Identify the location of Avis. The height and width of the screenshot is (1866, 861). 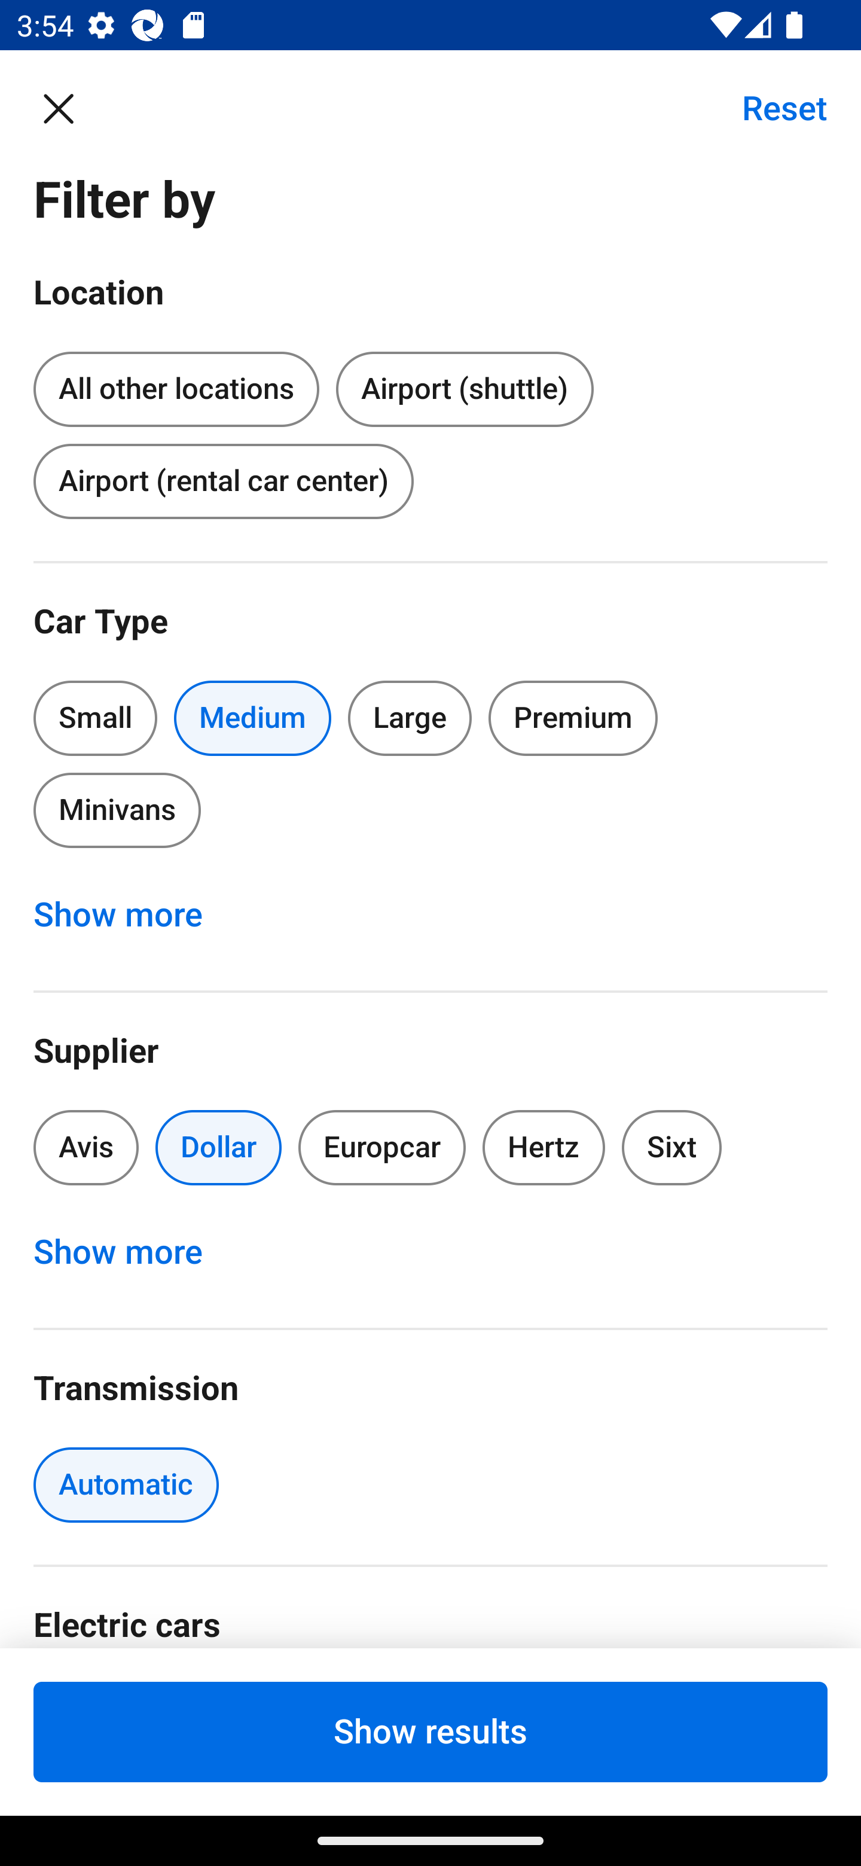
(86, 1147).